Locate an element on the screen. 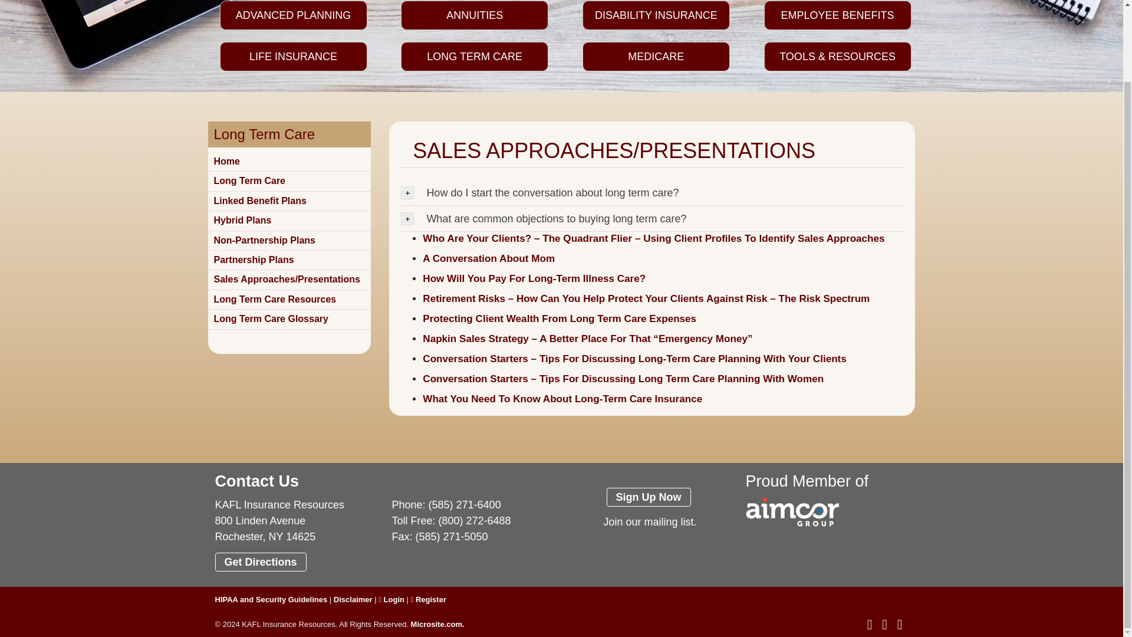 The image size is (1132, 637). EMPLOYEE BENEFITS is located at coordinates (837, 19).